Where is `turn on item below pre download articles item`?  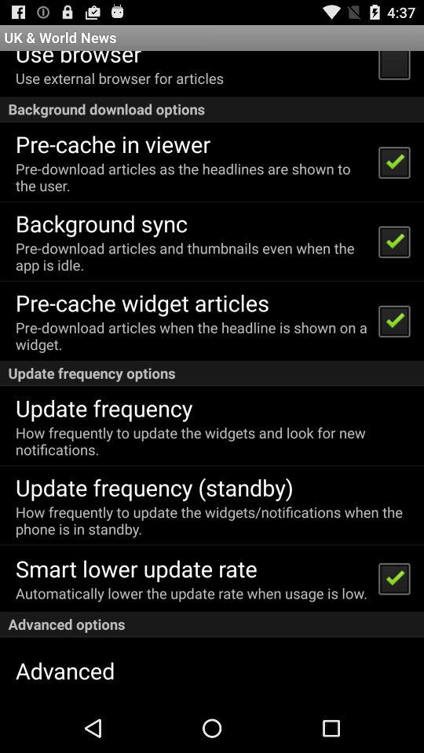
turn on item below pre download articles item is located at coordinates (101, 223).